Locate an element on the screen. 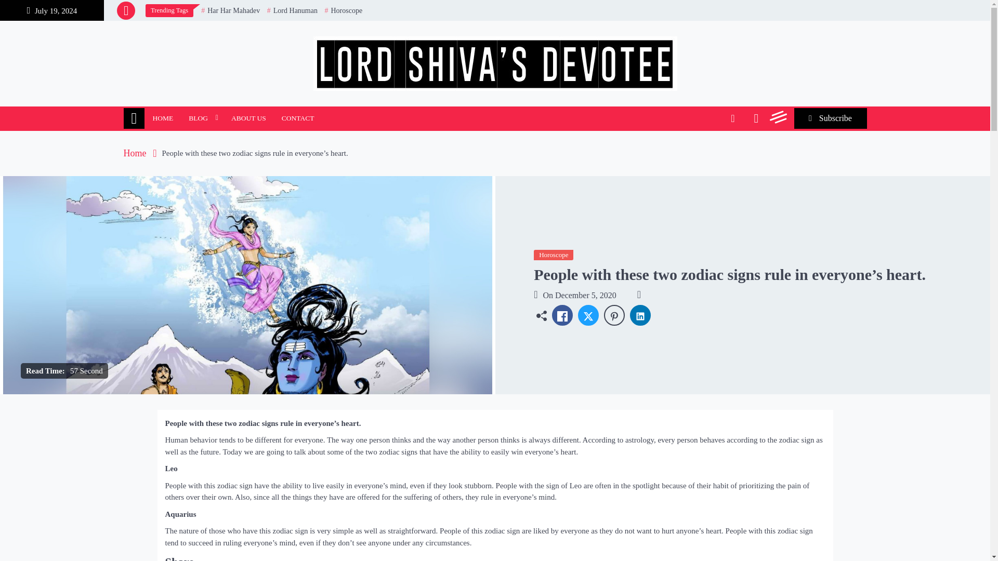 Image resolution: width=998 pixels, height=561 pixels. BLOG is located at coordinates (202, 118).